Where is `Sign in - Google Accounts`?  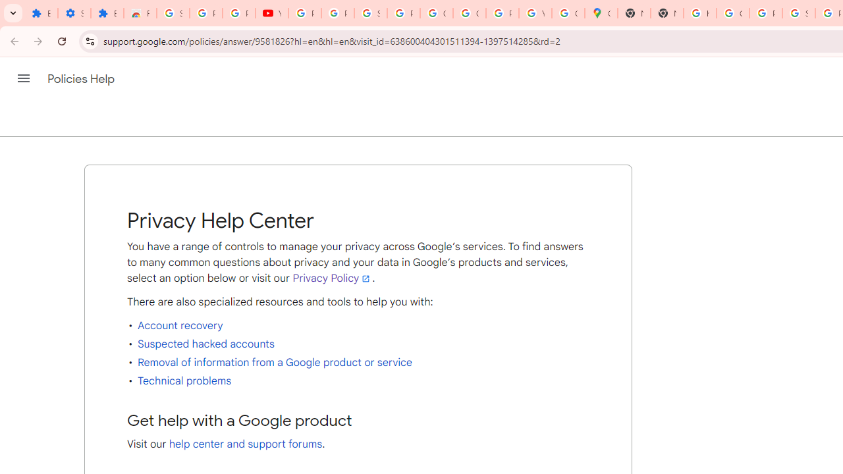 Sign in - Google Accounts is located at coordinates (173, 13).